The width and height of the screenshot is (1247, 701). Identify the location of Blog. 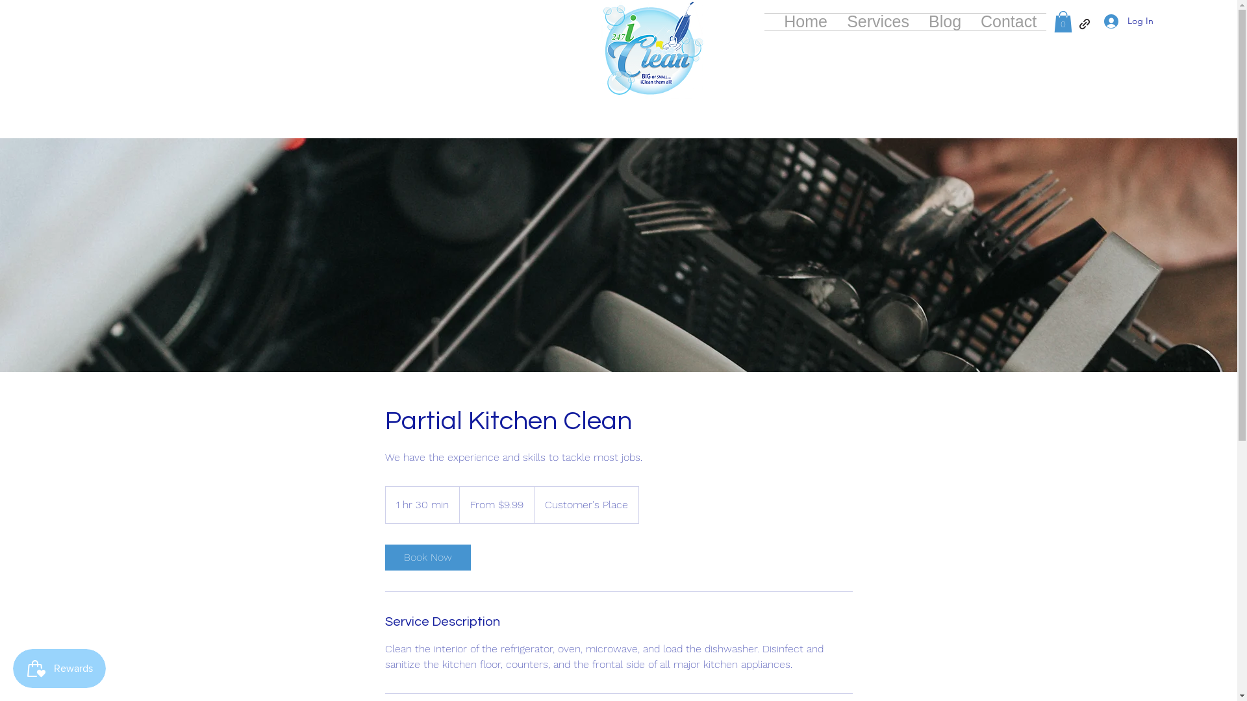
(945, 22).